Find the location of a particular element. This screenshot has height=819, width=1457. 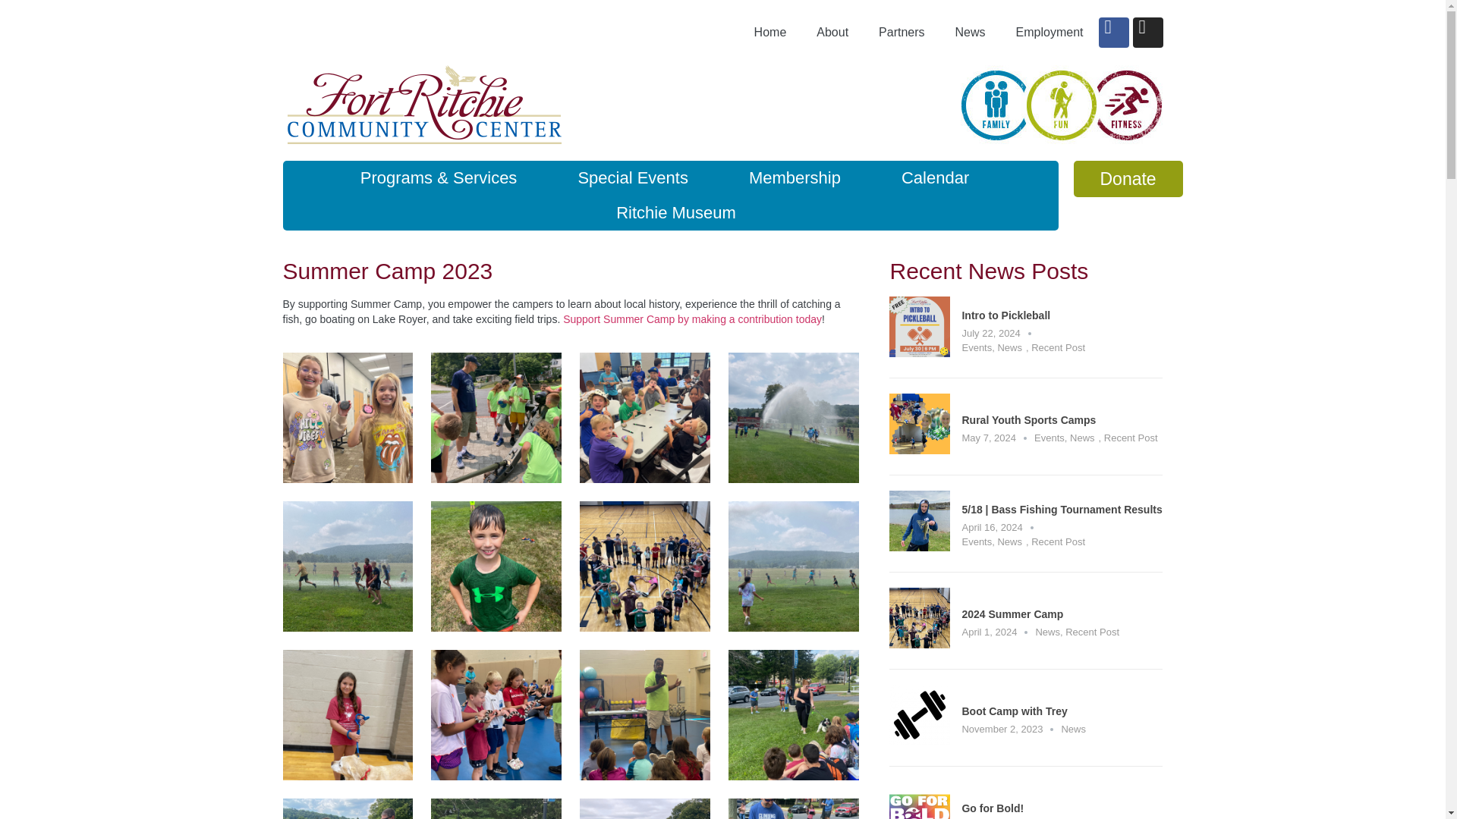

Special Events is located at coordinates (632, 177).